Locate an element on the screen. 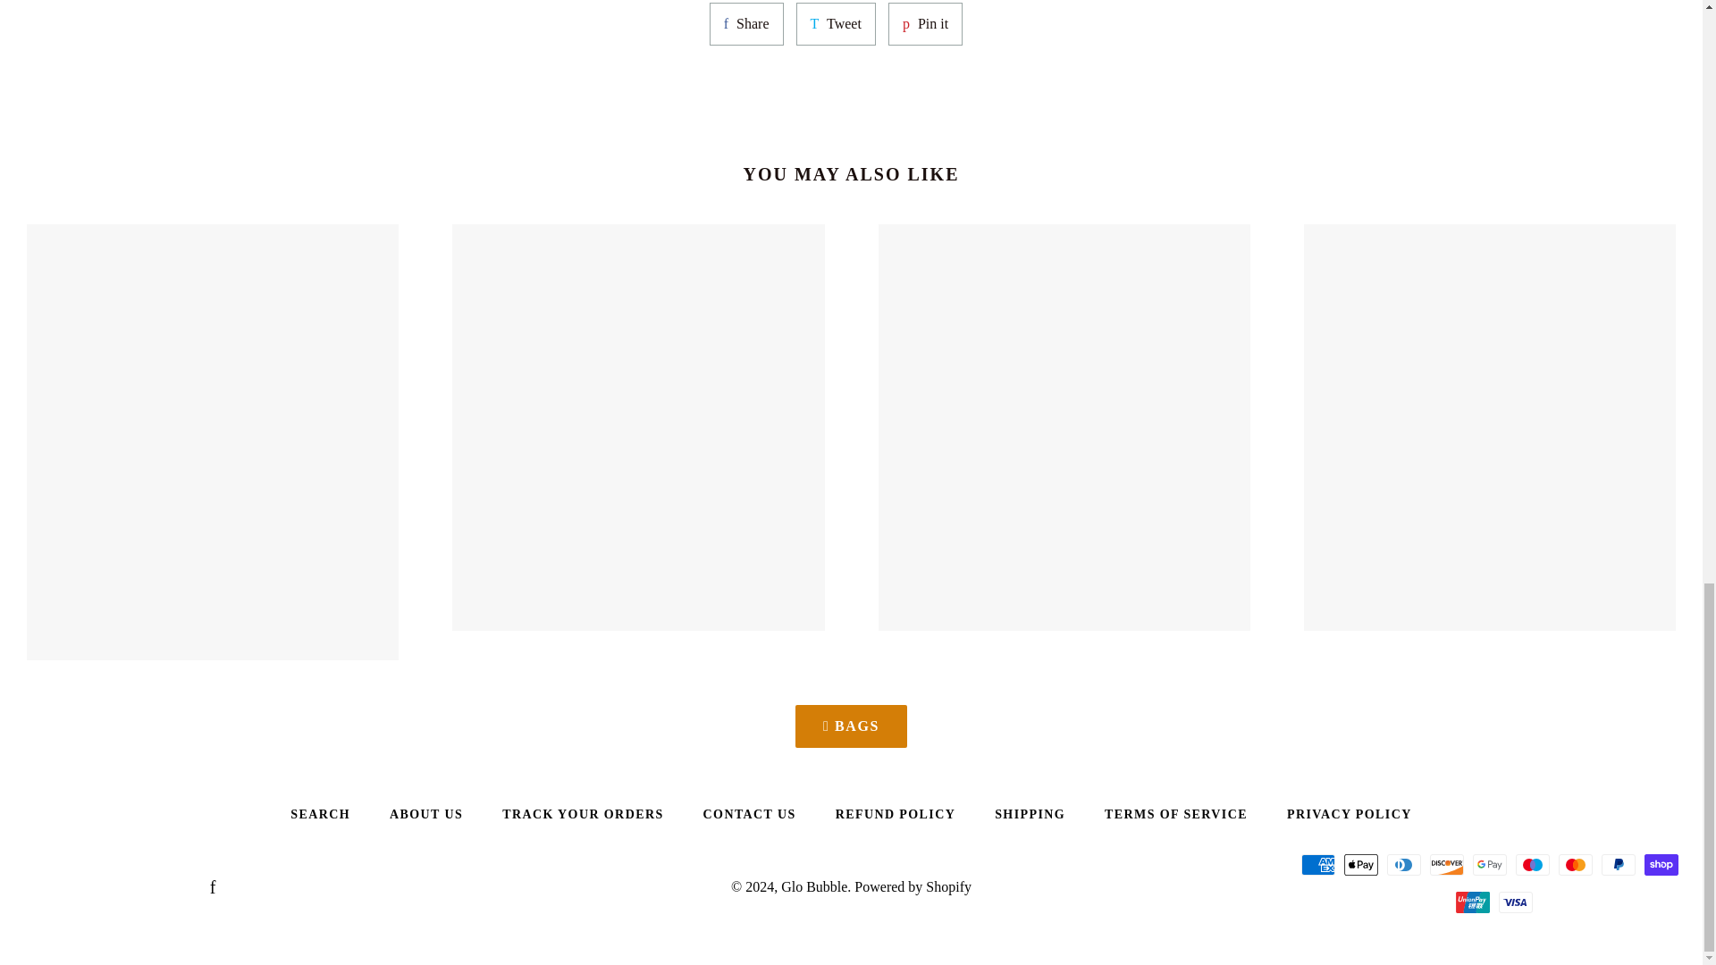 This screenshot has height=965, width=1716. Mastercard is located at coordinates (1575, 864).